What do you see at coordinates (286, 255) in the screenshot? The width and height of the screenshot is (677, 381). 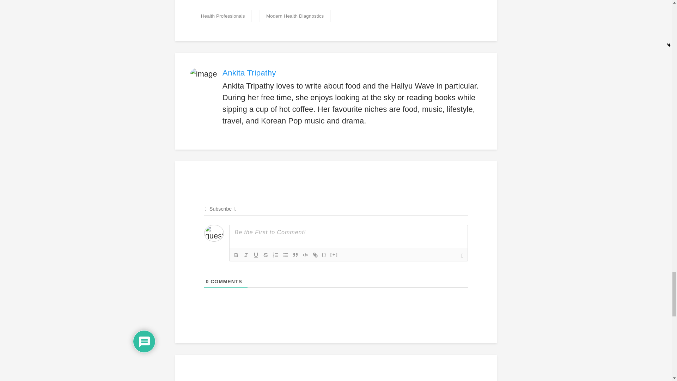 I see `Unordered List` at bounding box center [286, 255].